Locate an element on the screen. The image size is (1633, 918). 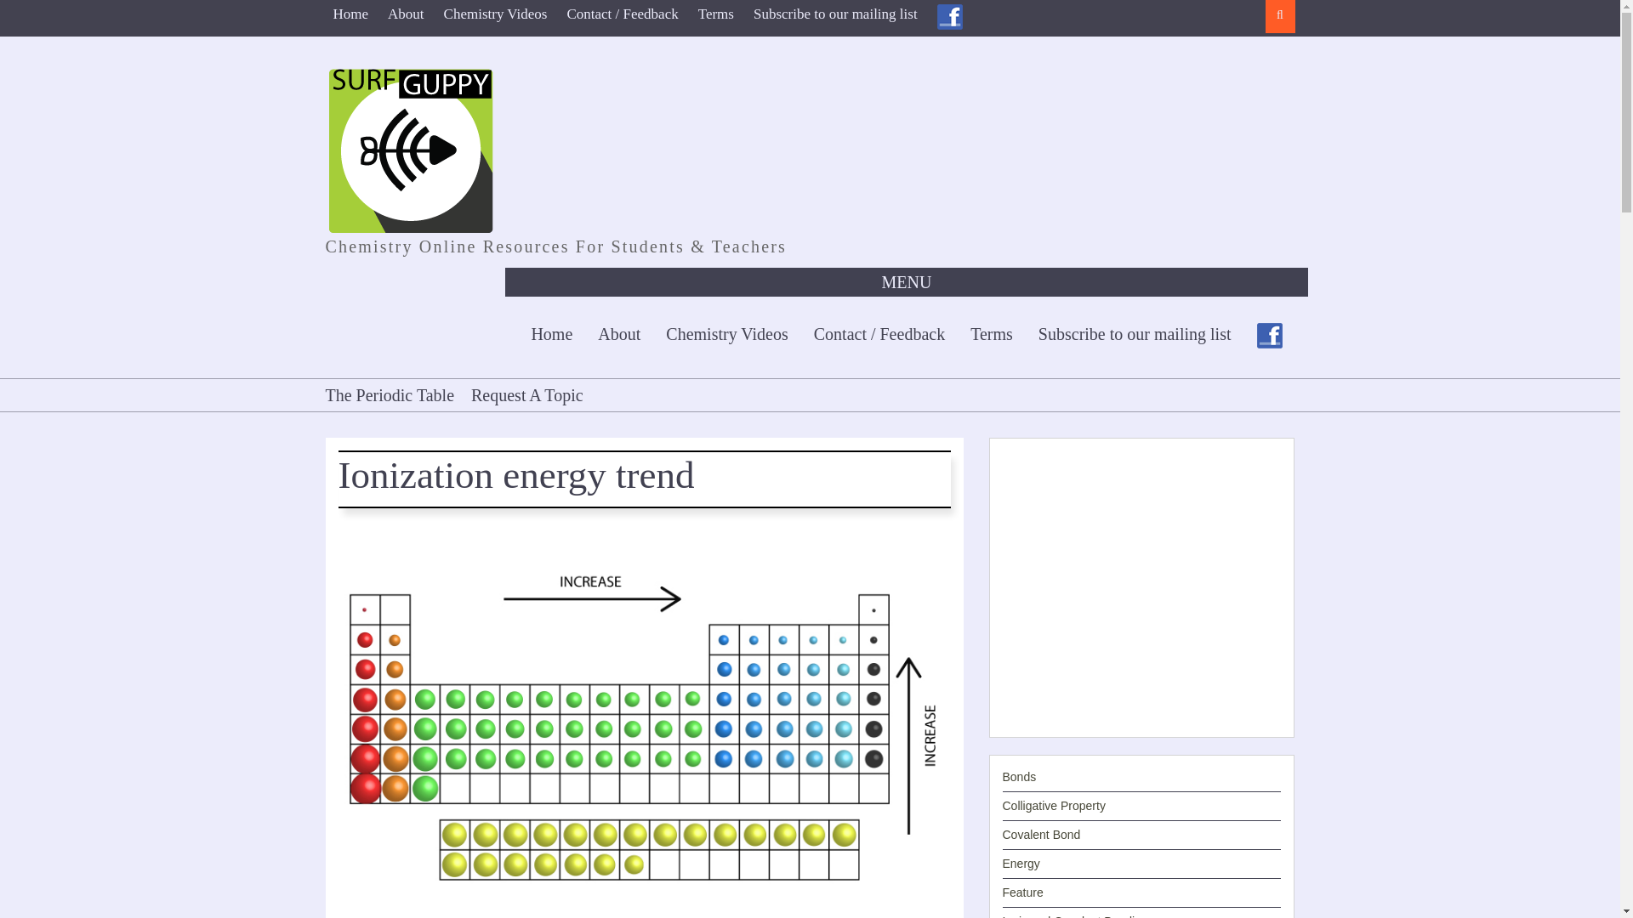
Subscribe to our mailing list is located at coordinates (835, 14).